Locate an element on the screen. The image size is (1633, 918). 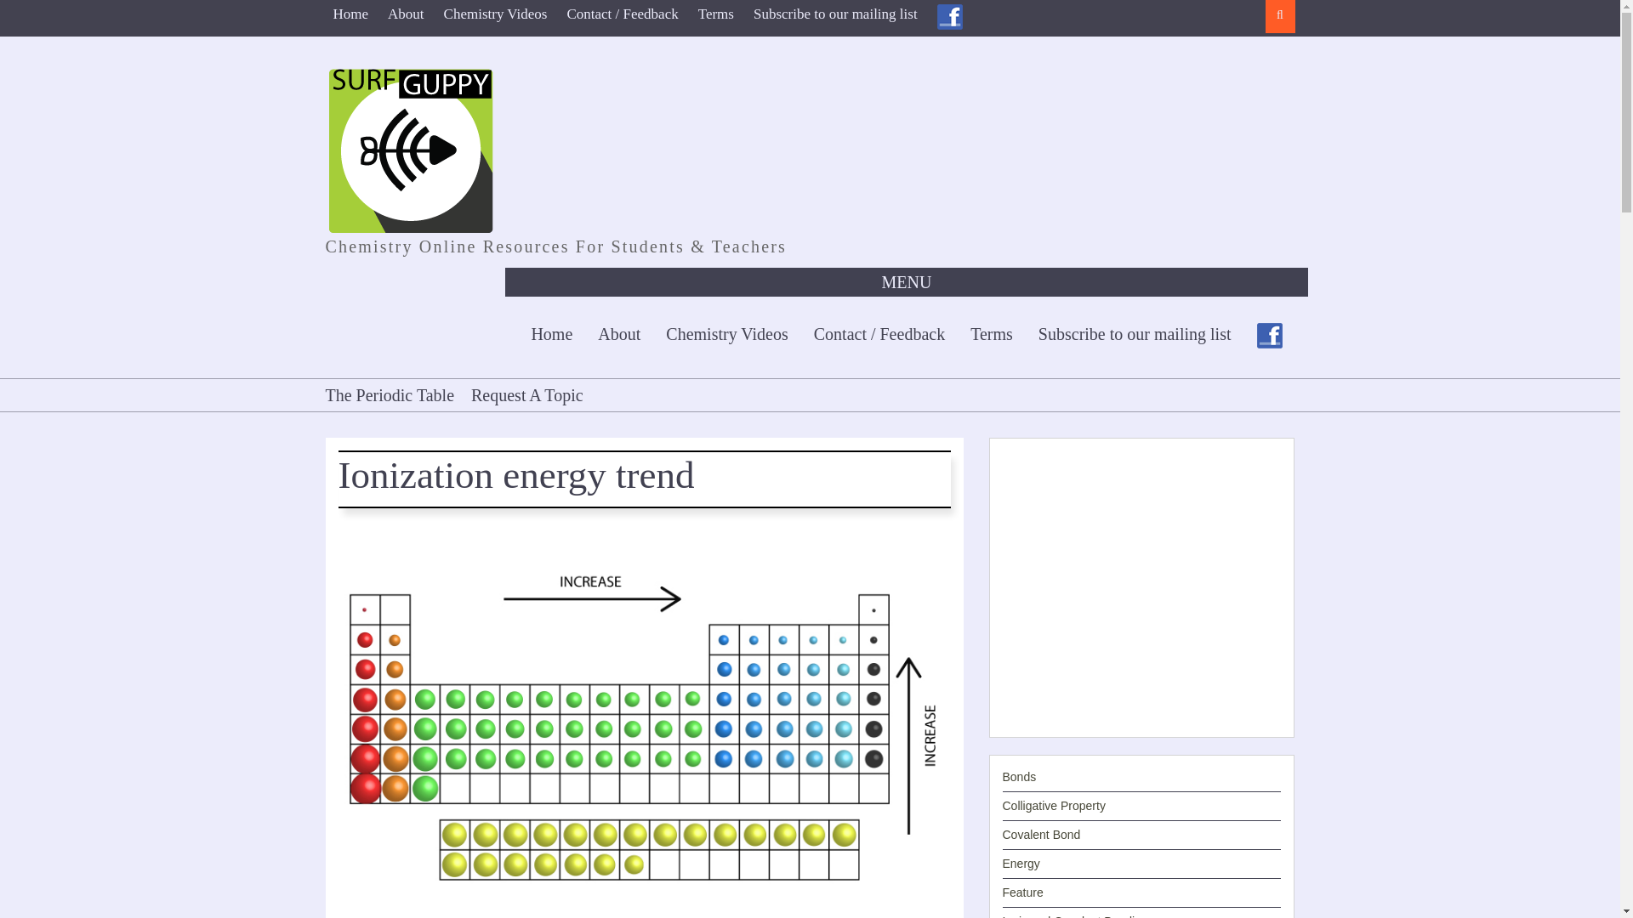
Subscribe to our mailing list is located at coordinates (835, 14).